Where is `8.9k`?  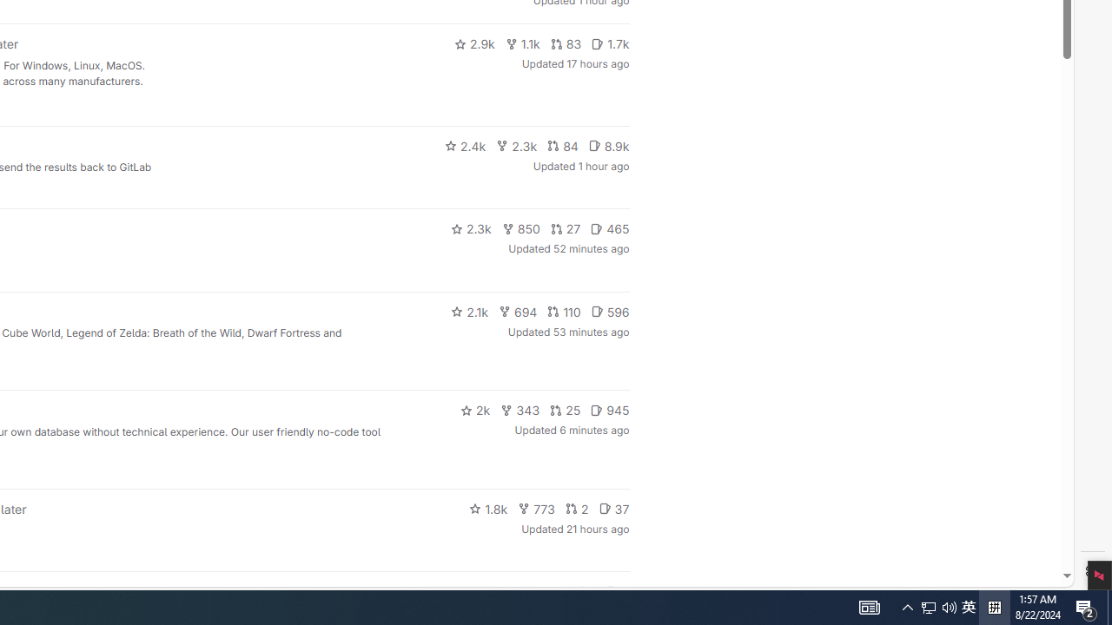
8.9k is located at coordinates (608, 146).